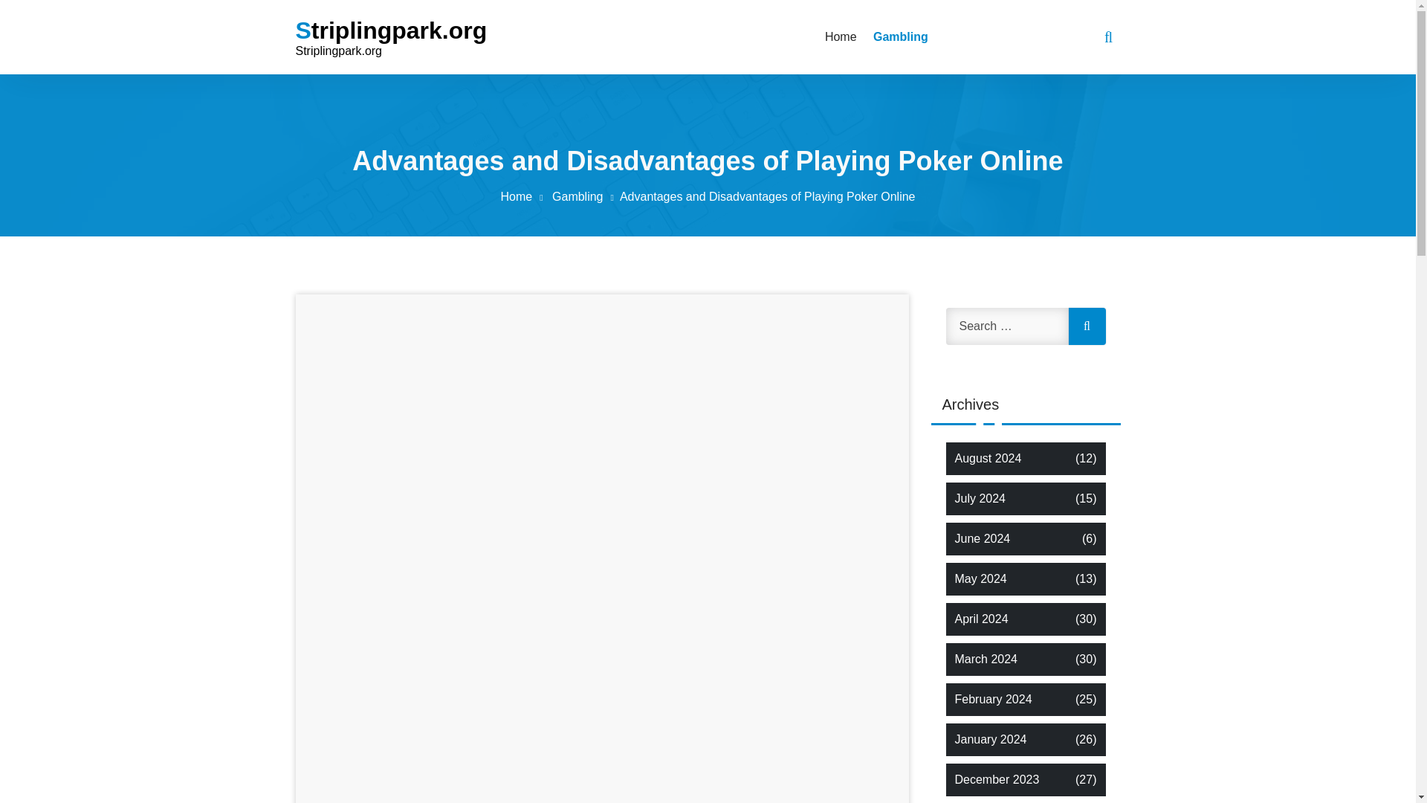 This screenshot has height=803, width=1427. Describe the element at coordinates (990, 739) in the screenshot. I see `January 2024` at that location.